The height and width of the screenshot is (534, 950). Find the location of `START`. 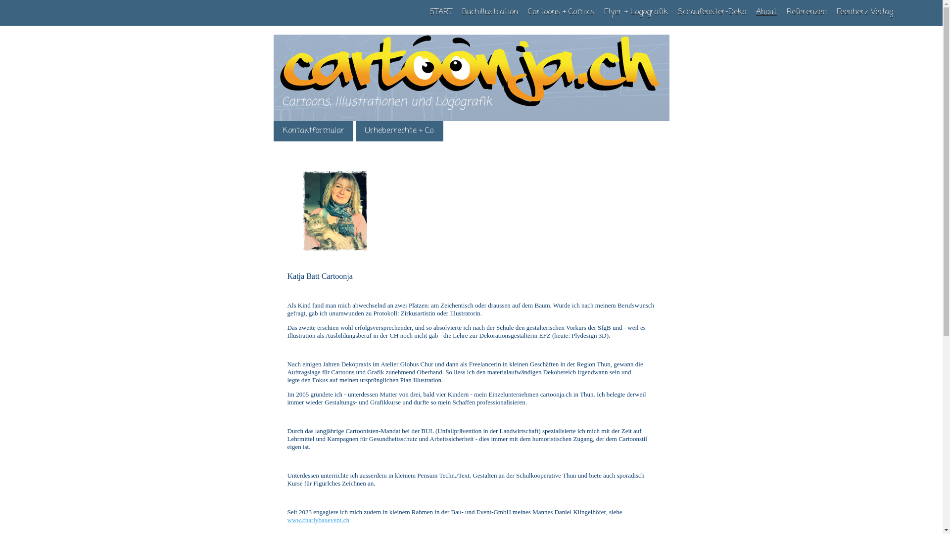

START is located at coordinates (441, 12).